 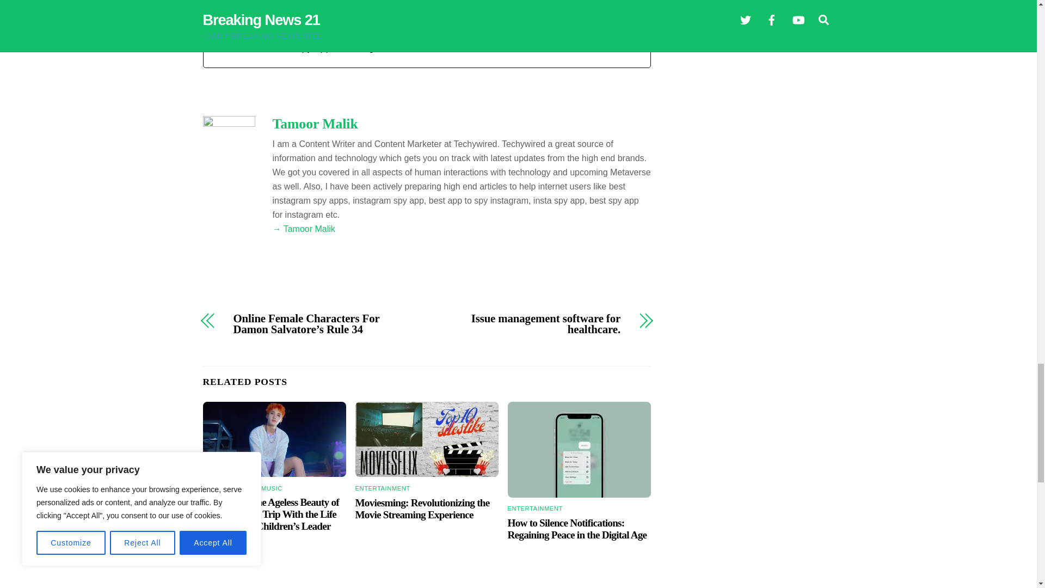 What do you see at coordinates (530, 324) in the screenshot?
I see `Issue management software for healthcare.` at bounding box center [530, 324].